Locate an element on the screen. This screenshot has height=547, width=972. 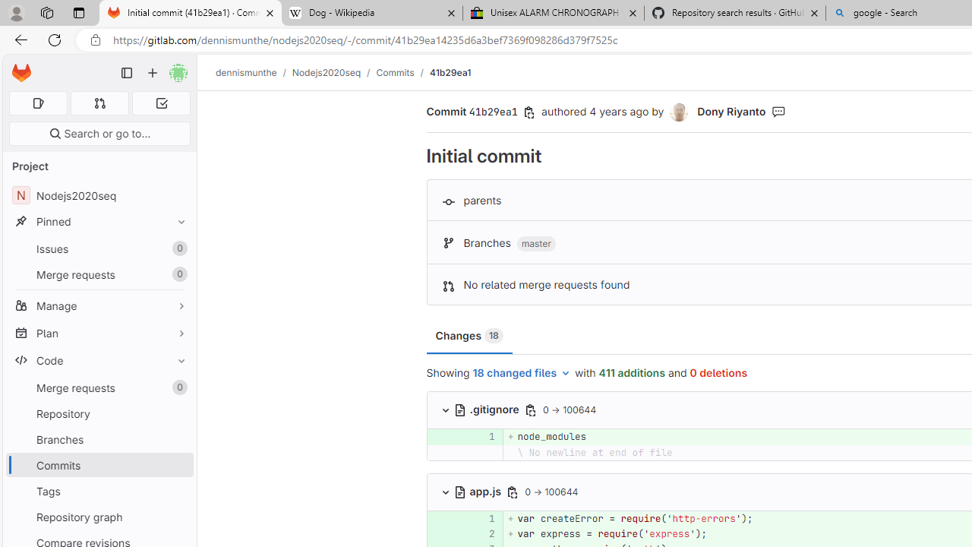
View site information is located at coordinates (96, 40).